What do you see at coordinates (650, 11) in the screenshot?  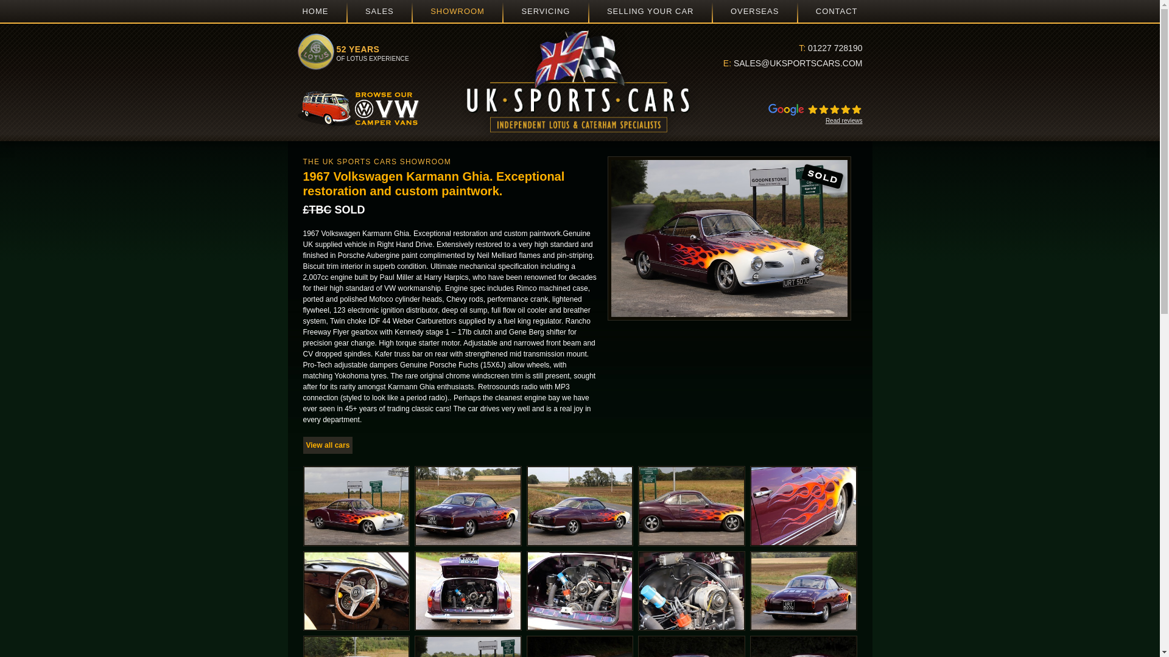 I see `Overseas` at bounding box center [650, 11].